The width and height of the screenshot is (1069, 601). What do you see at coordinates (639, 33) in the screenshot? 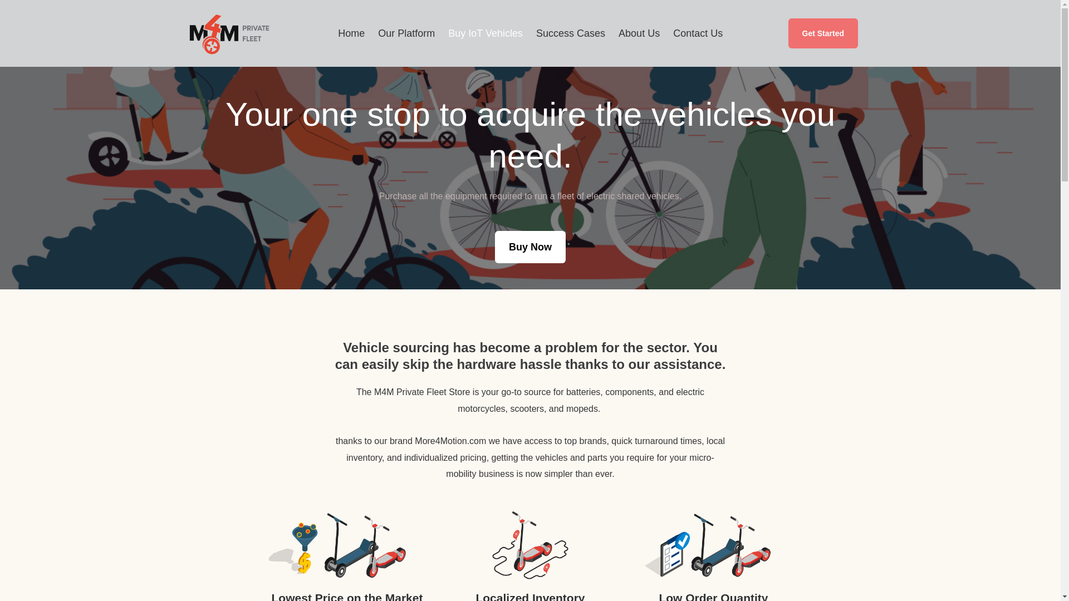
I see `About Us` at bounding box center [639, 33].